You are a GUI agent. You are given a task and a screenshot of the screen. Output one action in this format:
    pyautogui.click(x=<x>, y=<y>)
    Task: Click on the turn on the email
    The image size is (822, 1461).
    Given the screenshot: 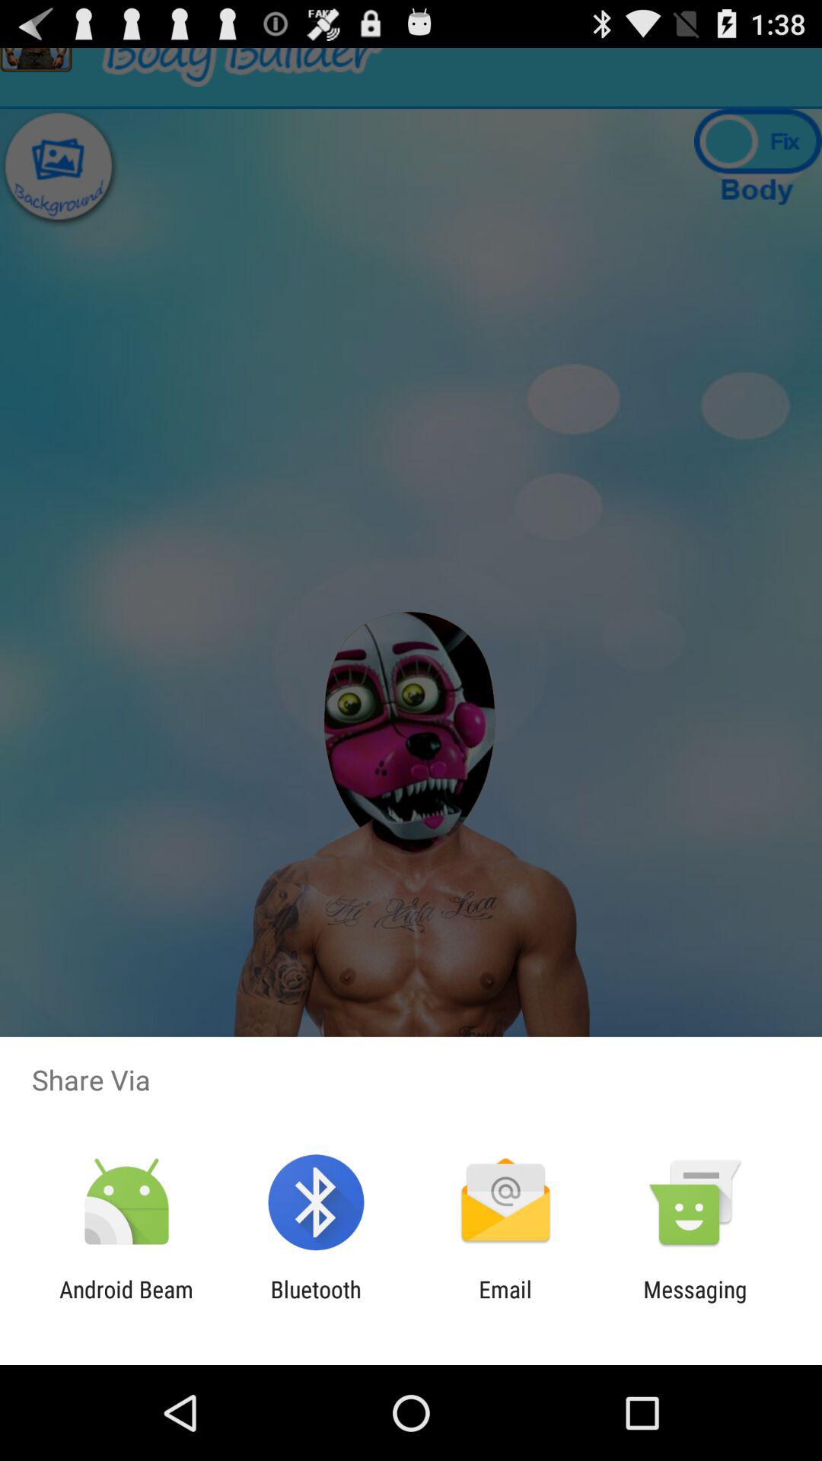 What is the action you would take?
    pyautogui.click(x=505, y=1303)
    